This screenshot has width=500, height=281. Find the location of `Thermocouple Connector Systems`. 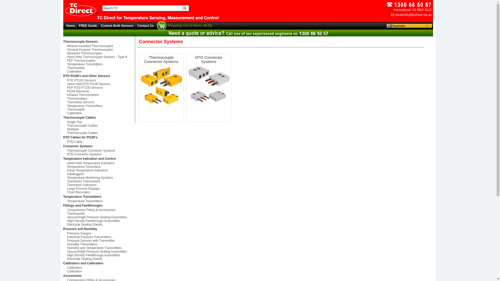

Thermocouple Connector Systems is located at coordinates (161, 60).